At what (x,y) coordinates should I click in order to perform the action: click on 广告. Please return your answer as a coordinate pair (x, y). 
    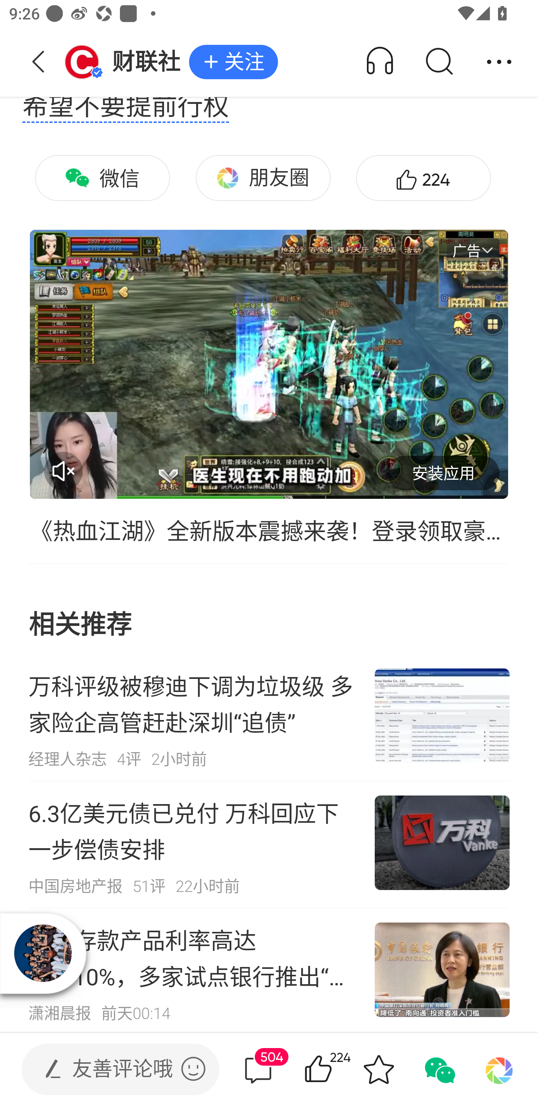
    Looking at the image, I should click on (473, 250).